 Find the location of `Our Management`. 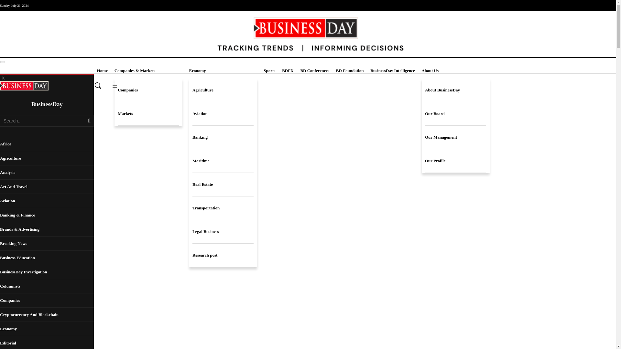

Our Management is located at coordinates (455, 137).